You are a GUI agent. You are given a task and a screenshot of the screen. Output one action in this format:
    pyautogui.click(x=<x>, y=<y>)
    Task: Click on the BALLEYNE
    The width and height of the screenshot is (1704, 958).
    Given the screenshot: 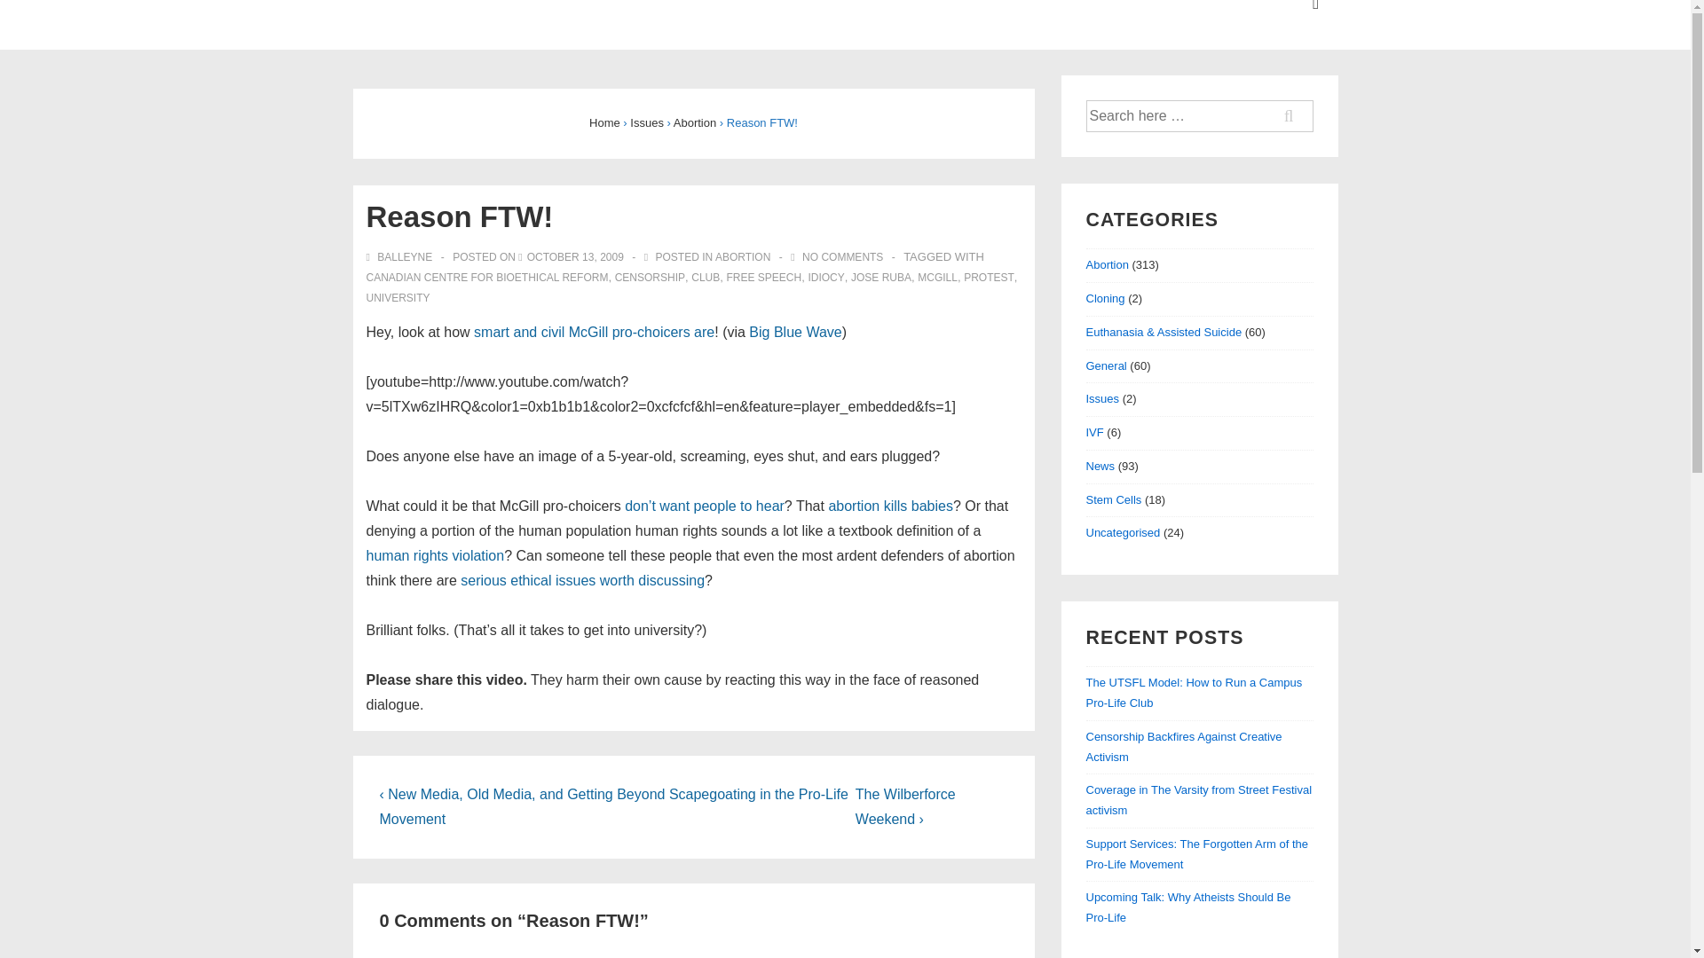 What is the action you would take?
    pyautogui.click(x=399, y=257)
    